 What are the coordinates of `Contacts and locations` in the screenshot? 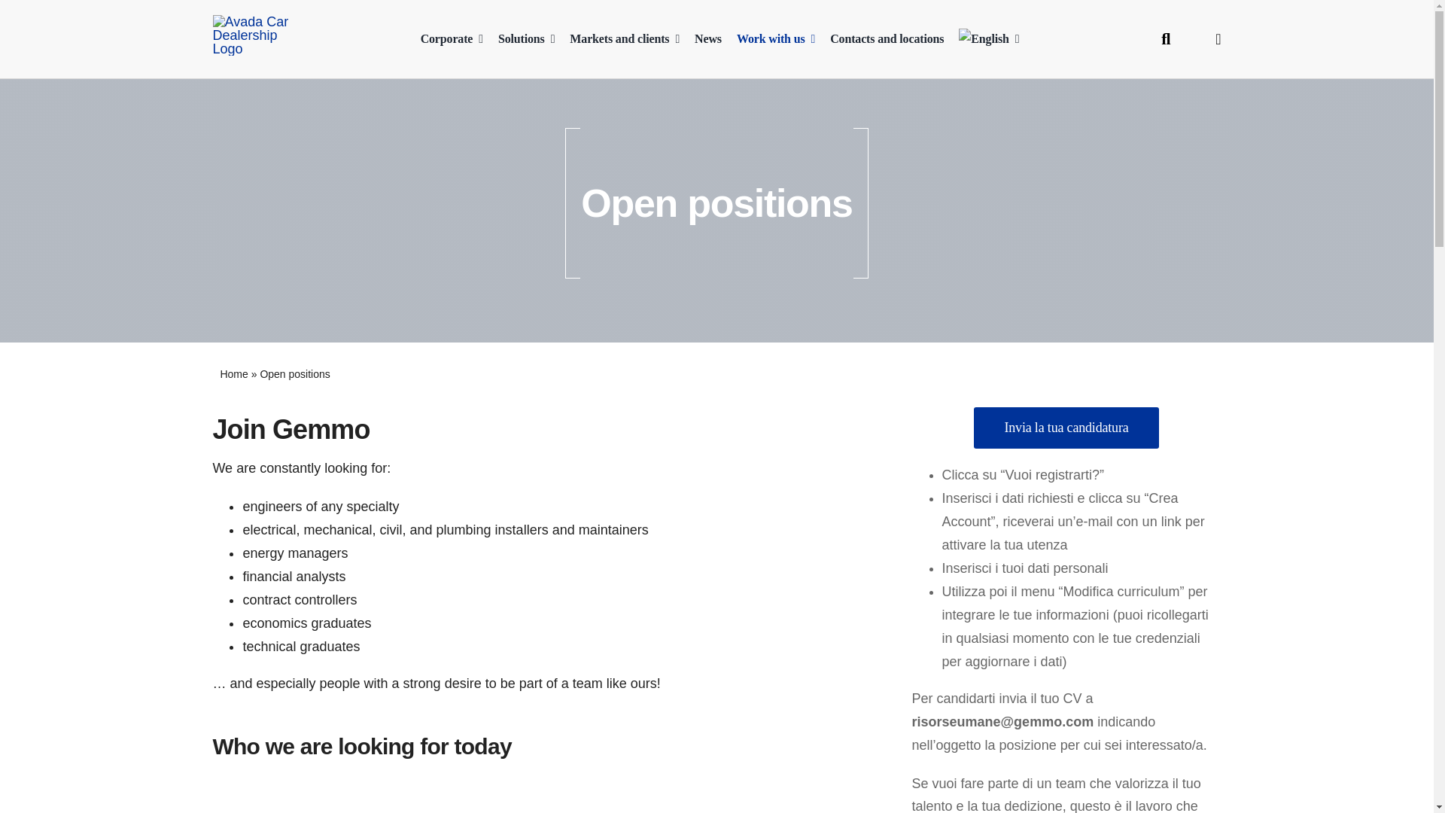 It's located at (887, 39).